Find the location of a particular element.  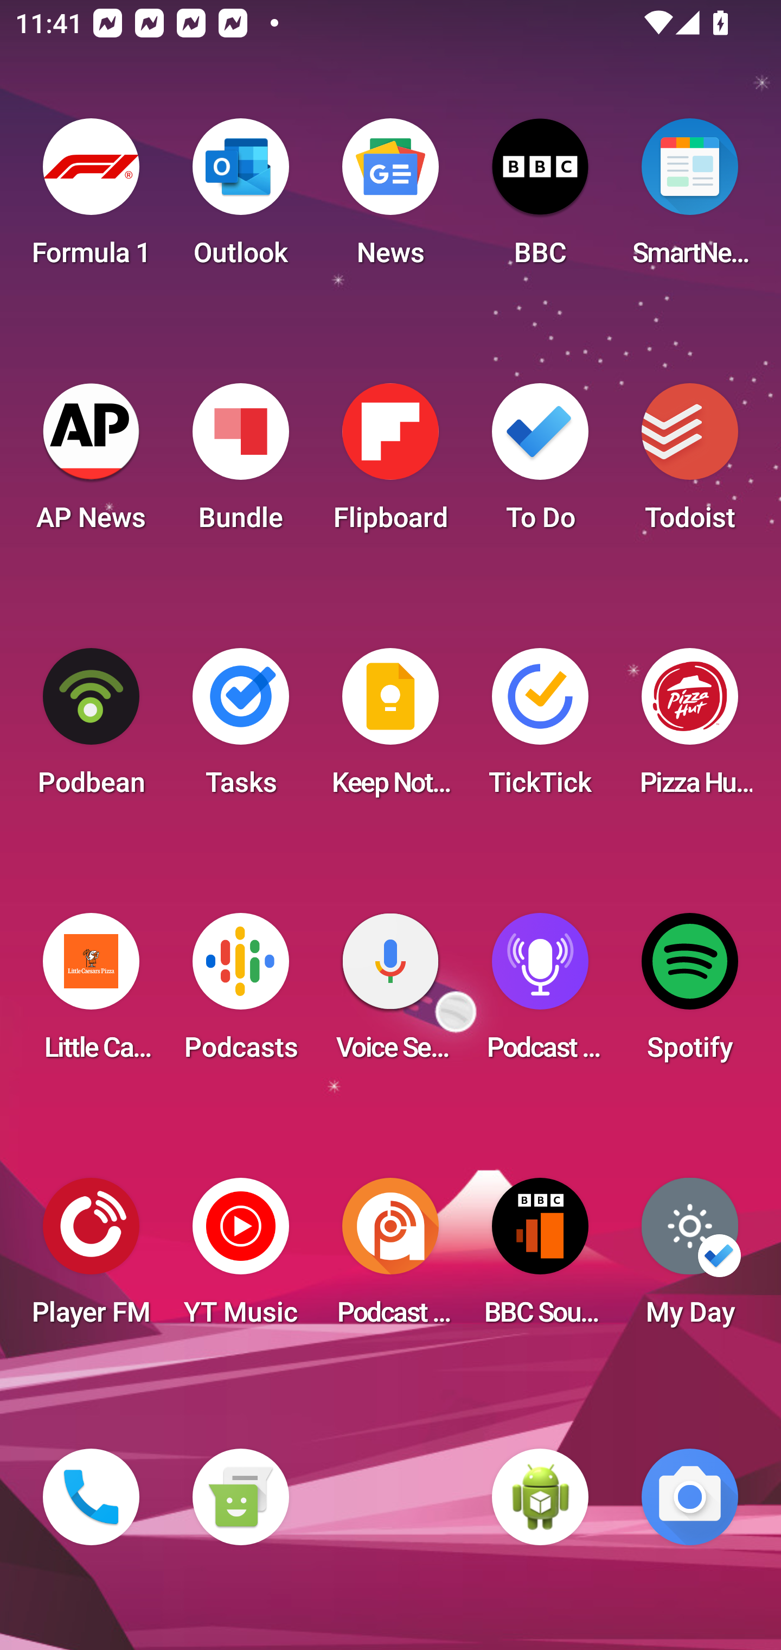

YT Music is located at coordinates (240, 1258).